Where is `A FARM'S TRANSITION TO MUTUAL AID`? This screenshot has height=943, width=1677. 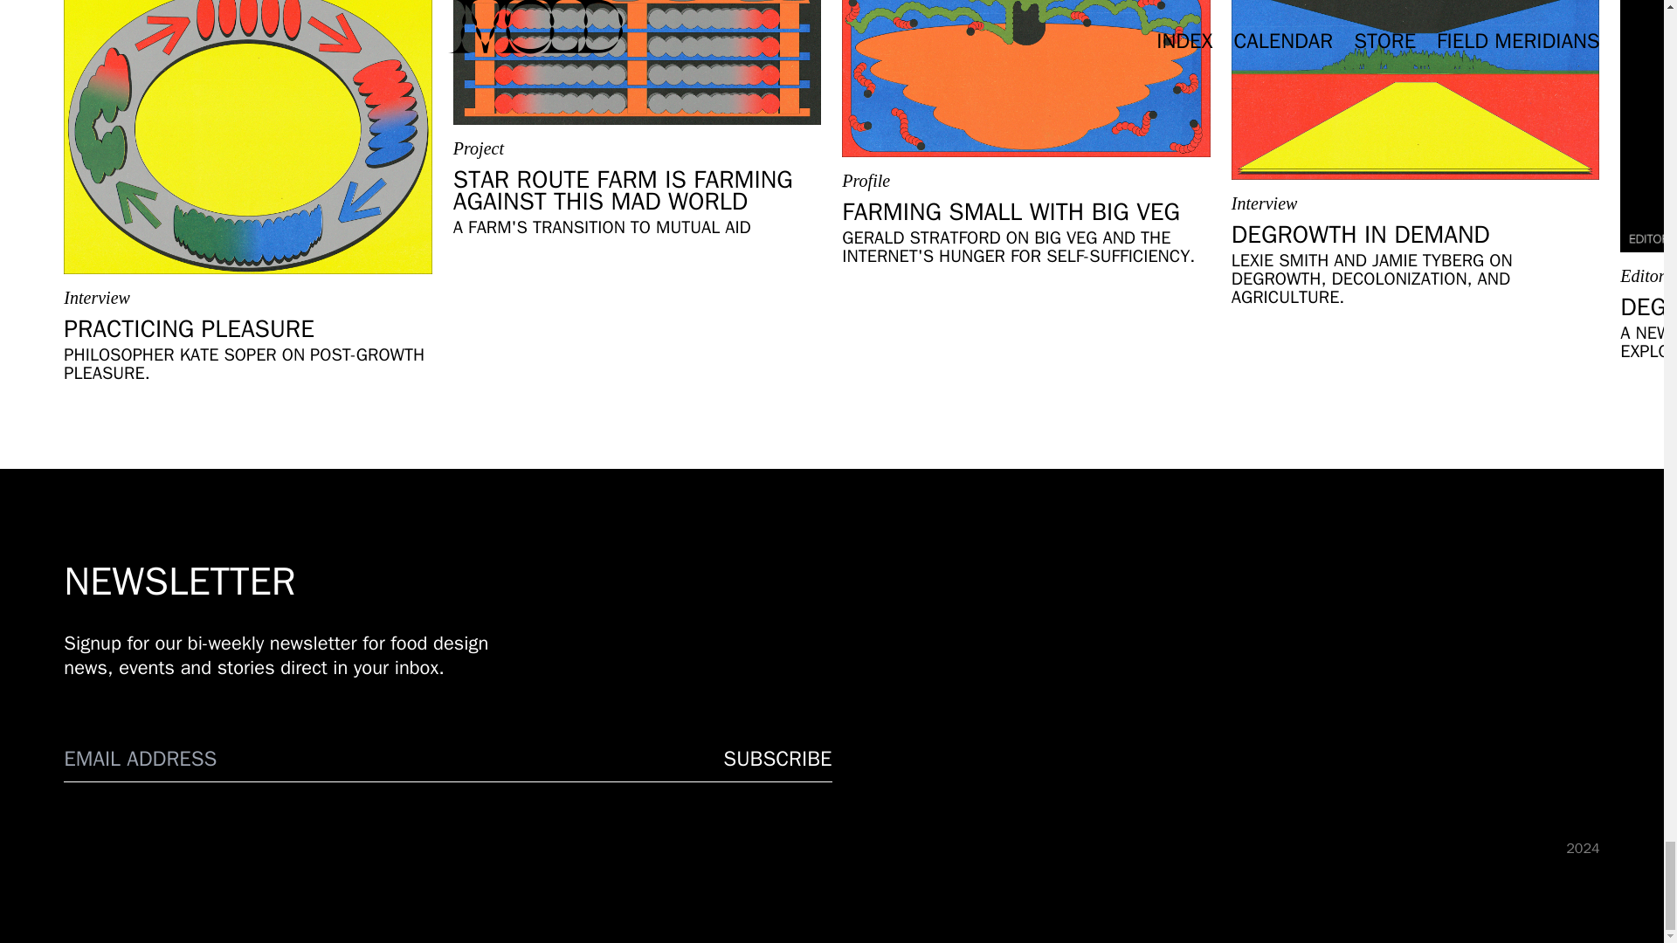 A FARM'S TRANSITION TO MUTUAL AID is located at coordinates (602, 227).